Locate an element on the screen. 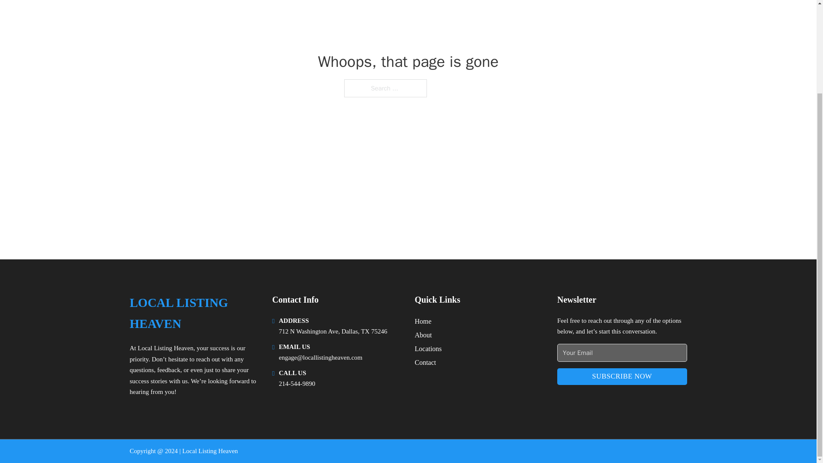 This screenshot has width=823, height=463. Home is located at coordinates (423, 321).